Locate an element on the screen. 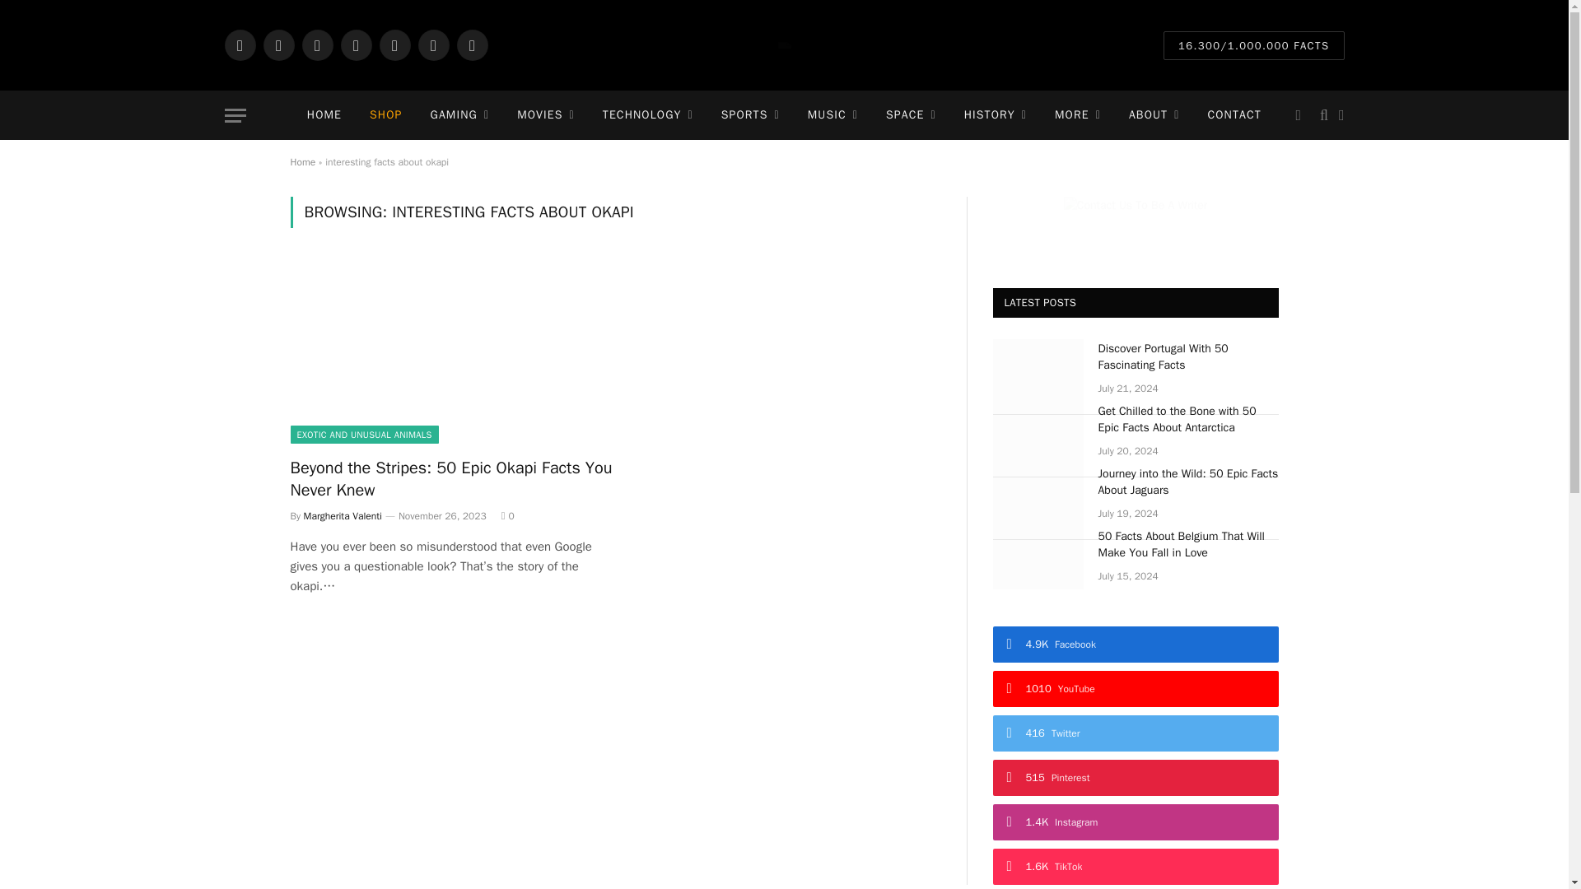 This screenshot has height=889, width=1581. Pinterest is located at coordinates (394, 44).